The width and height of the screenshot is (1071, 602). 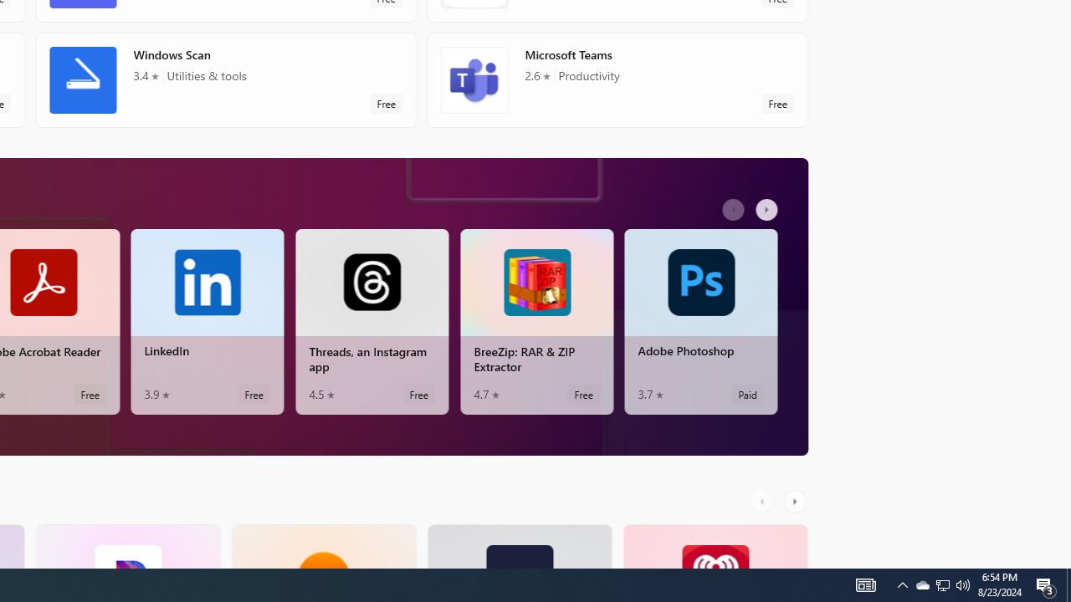 I want to click on LinkedIn. Average rating of 3.9 out of five stars. Free  , so click(x=207, y=321).